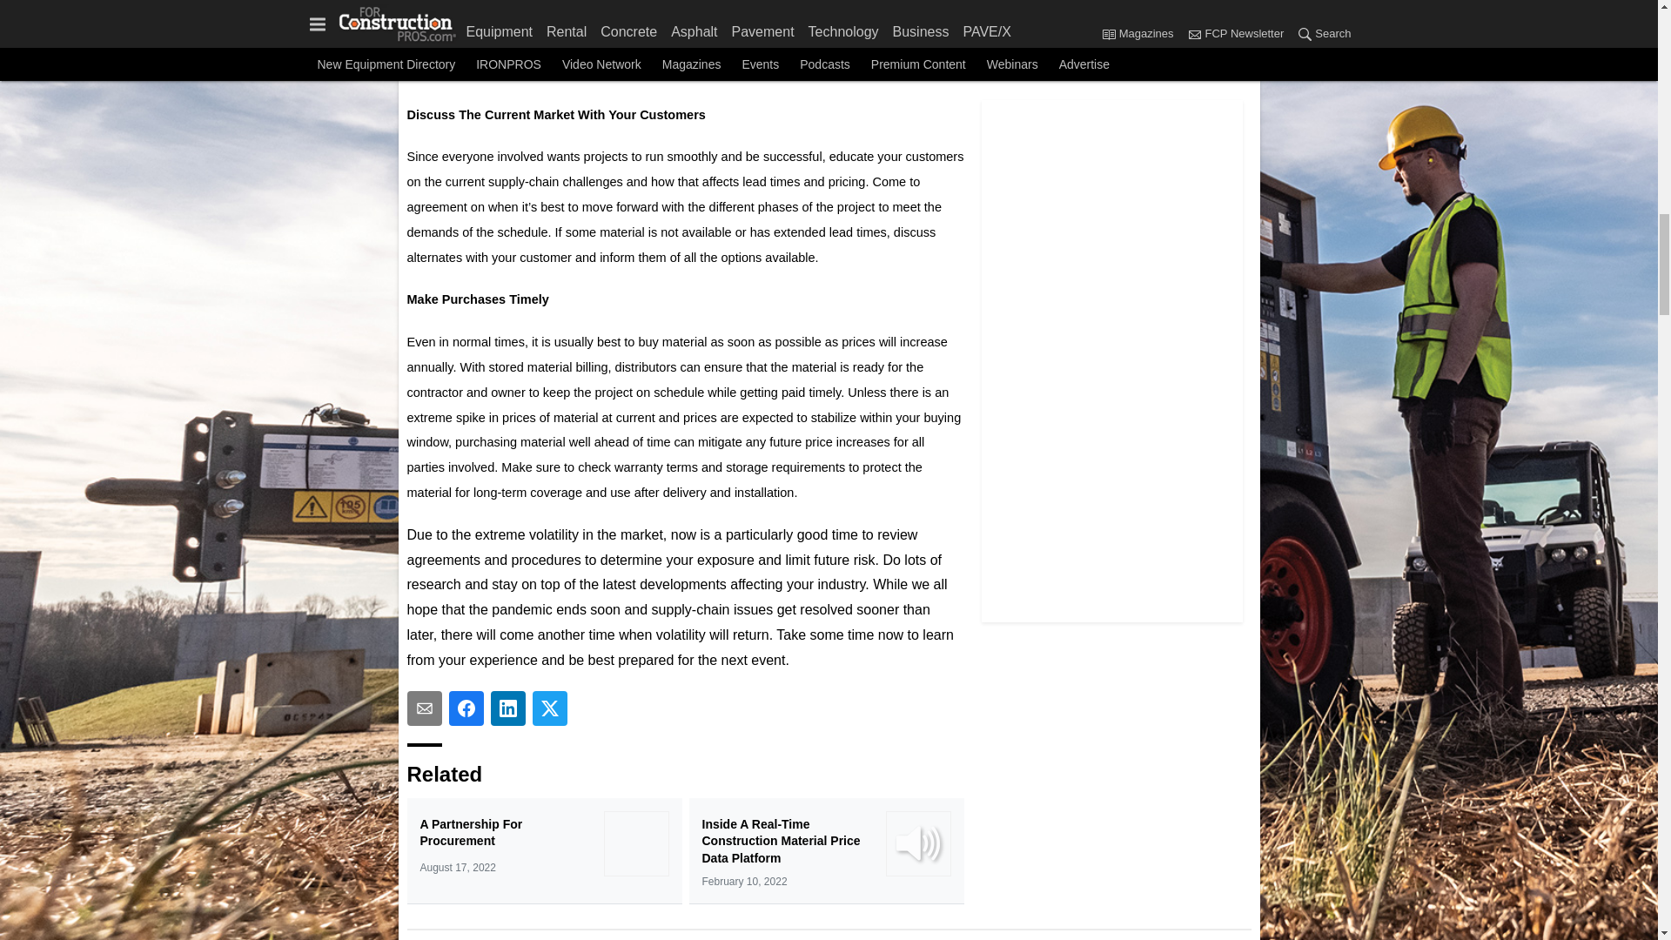 This screenshot has width=1671, height=940. I want to click on Share To email, so click(425, 708).